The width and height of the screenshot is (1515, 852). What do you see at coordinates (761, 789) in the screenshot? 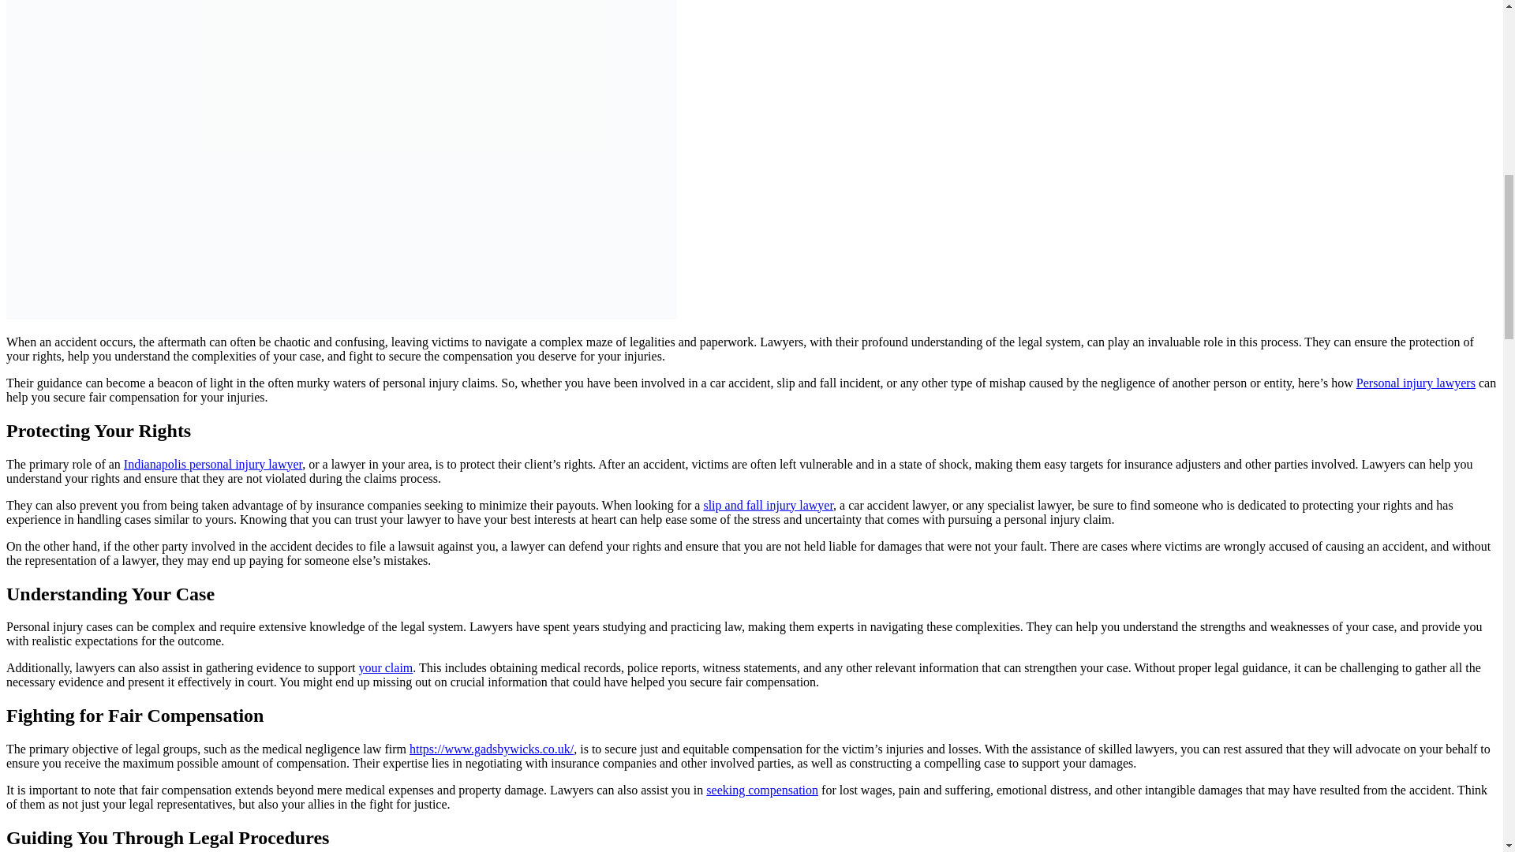
I see `seeking compensation` at bounding box center [761, 789].